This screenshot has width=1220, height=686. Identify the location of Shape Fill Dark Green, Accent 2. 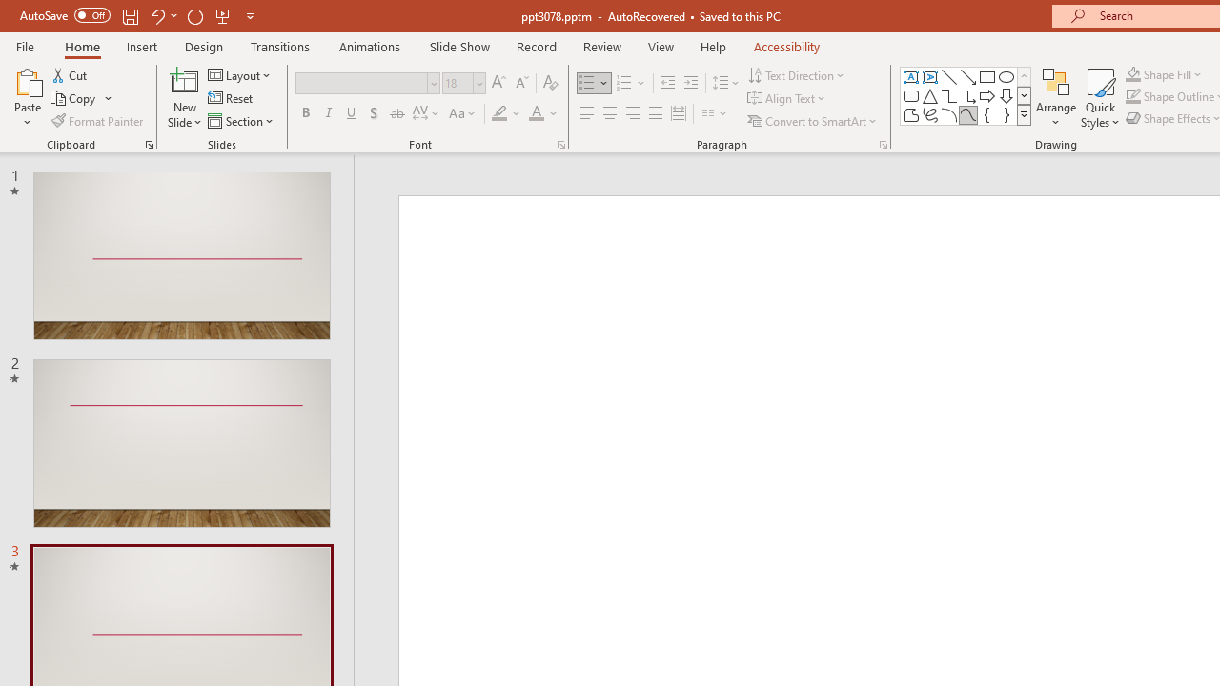
(1132, 74).